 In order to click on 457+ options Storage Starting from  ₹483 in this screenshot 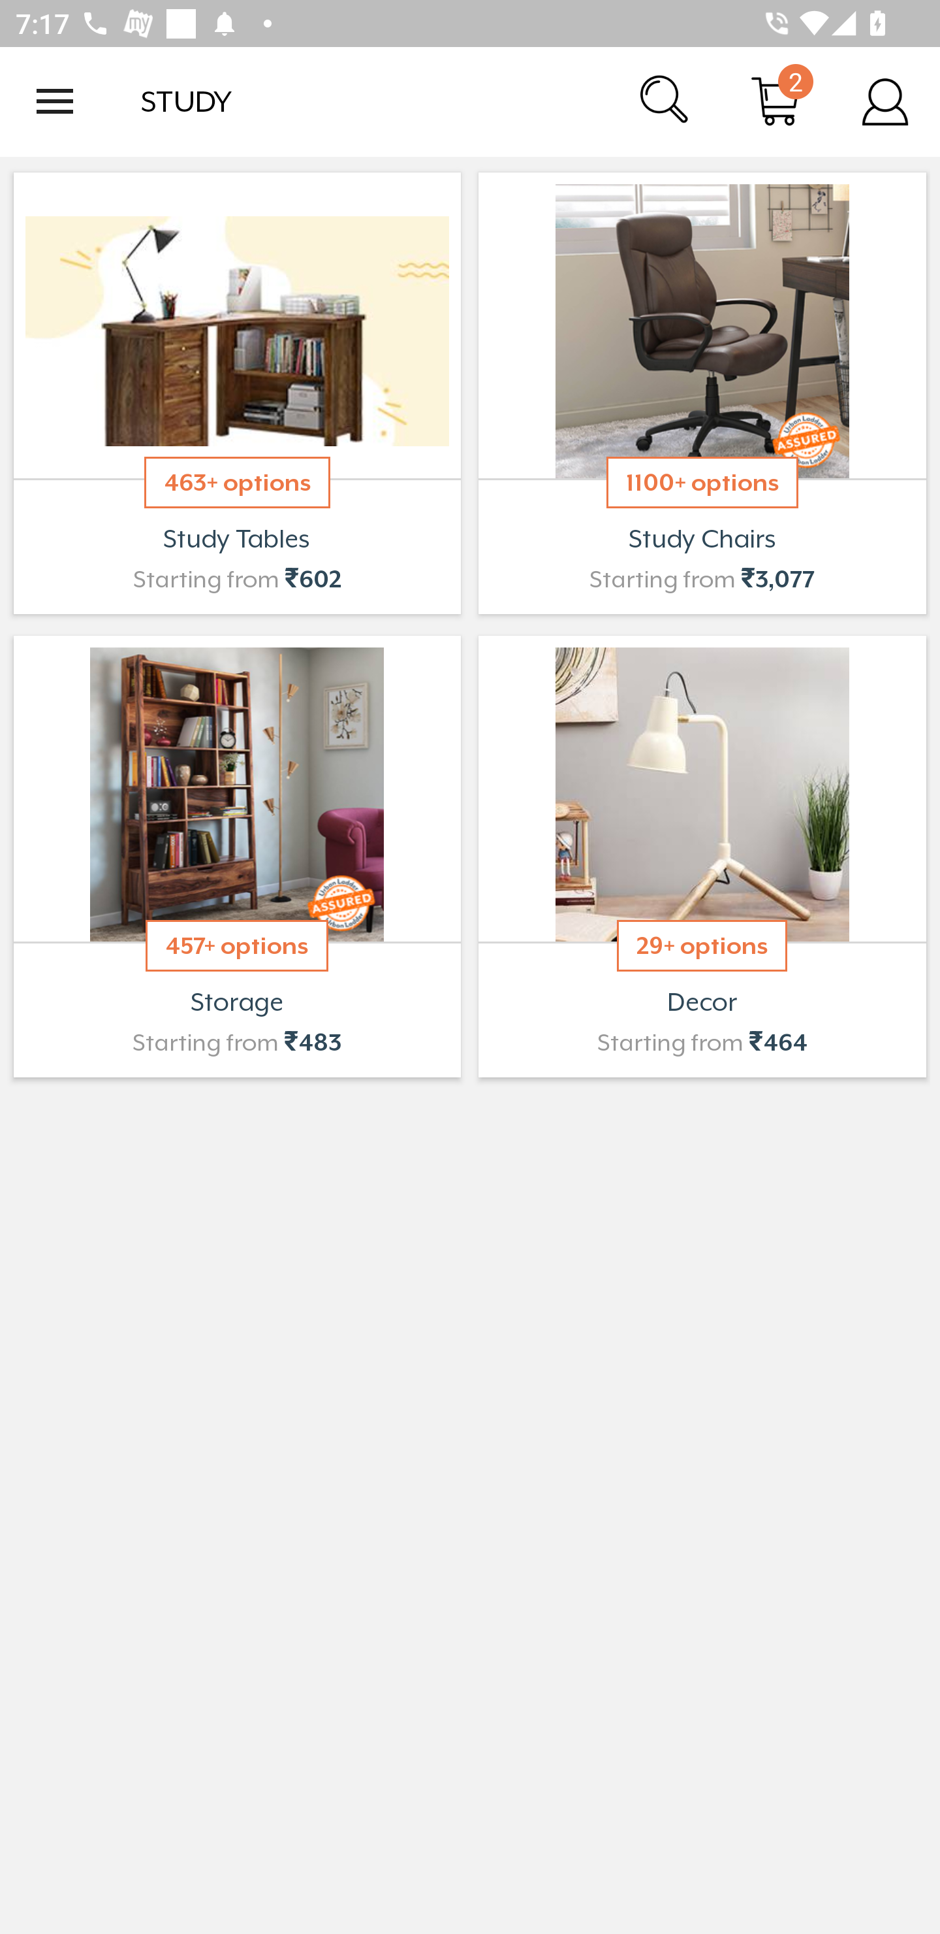, I will do `click(236, 856)`.